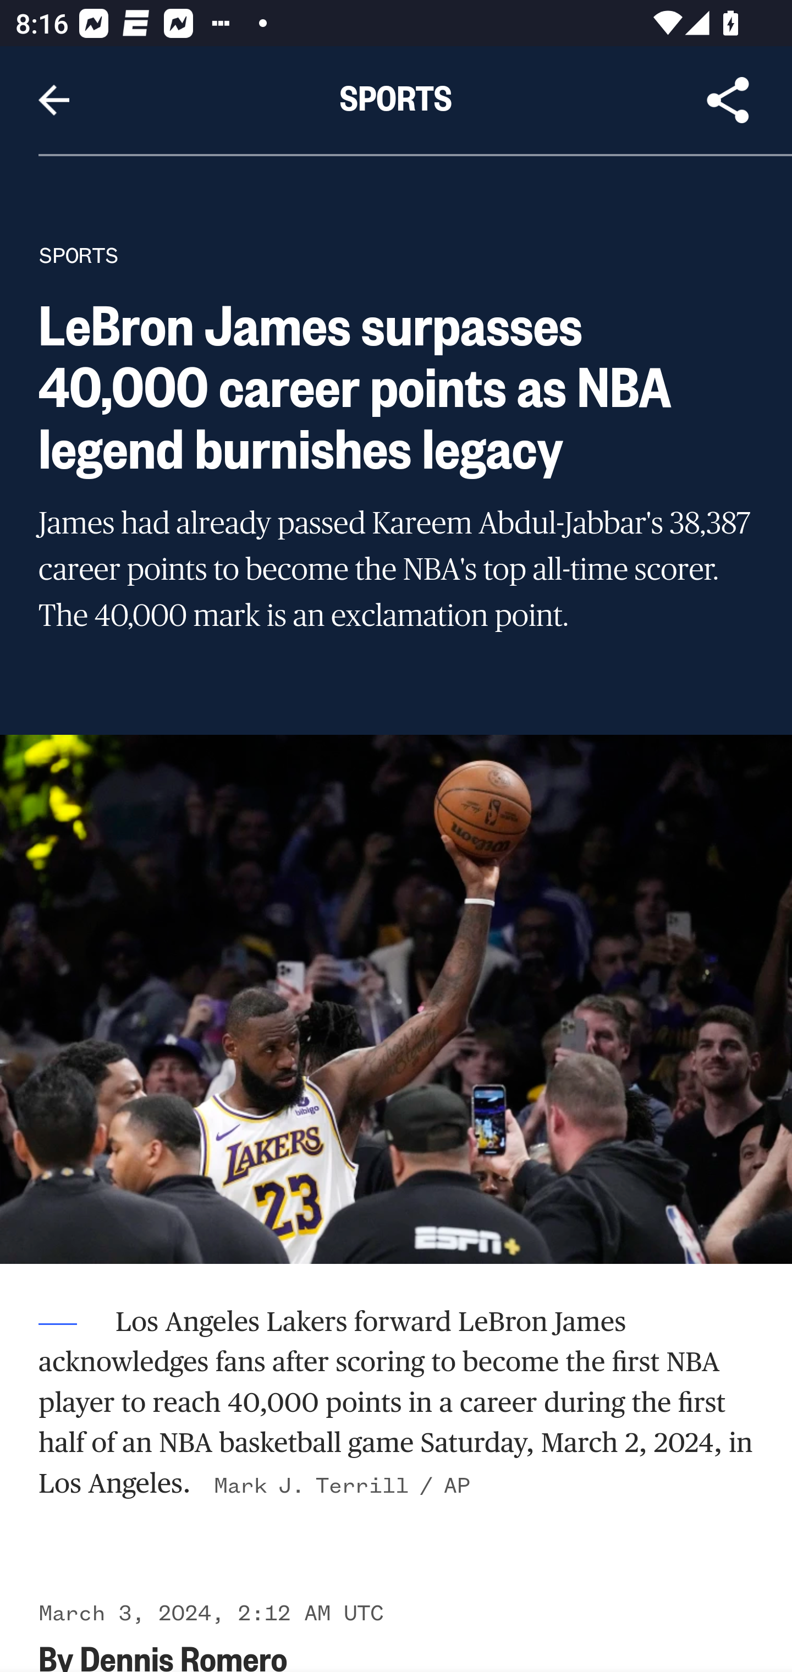  What do you see at coordinates (728, 100) in the screenshot?
I see `Share Article, button` at bounding box center [728, 100].